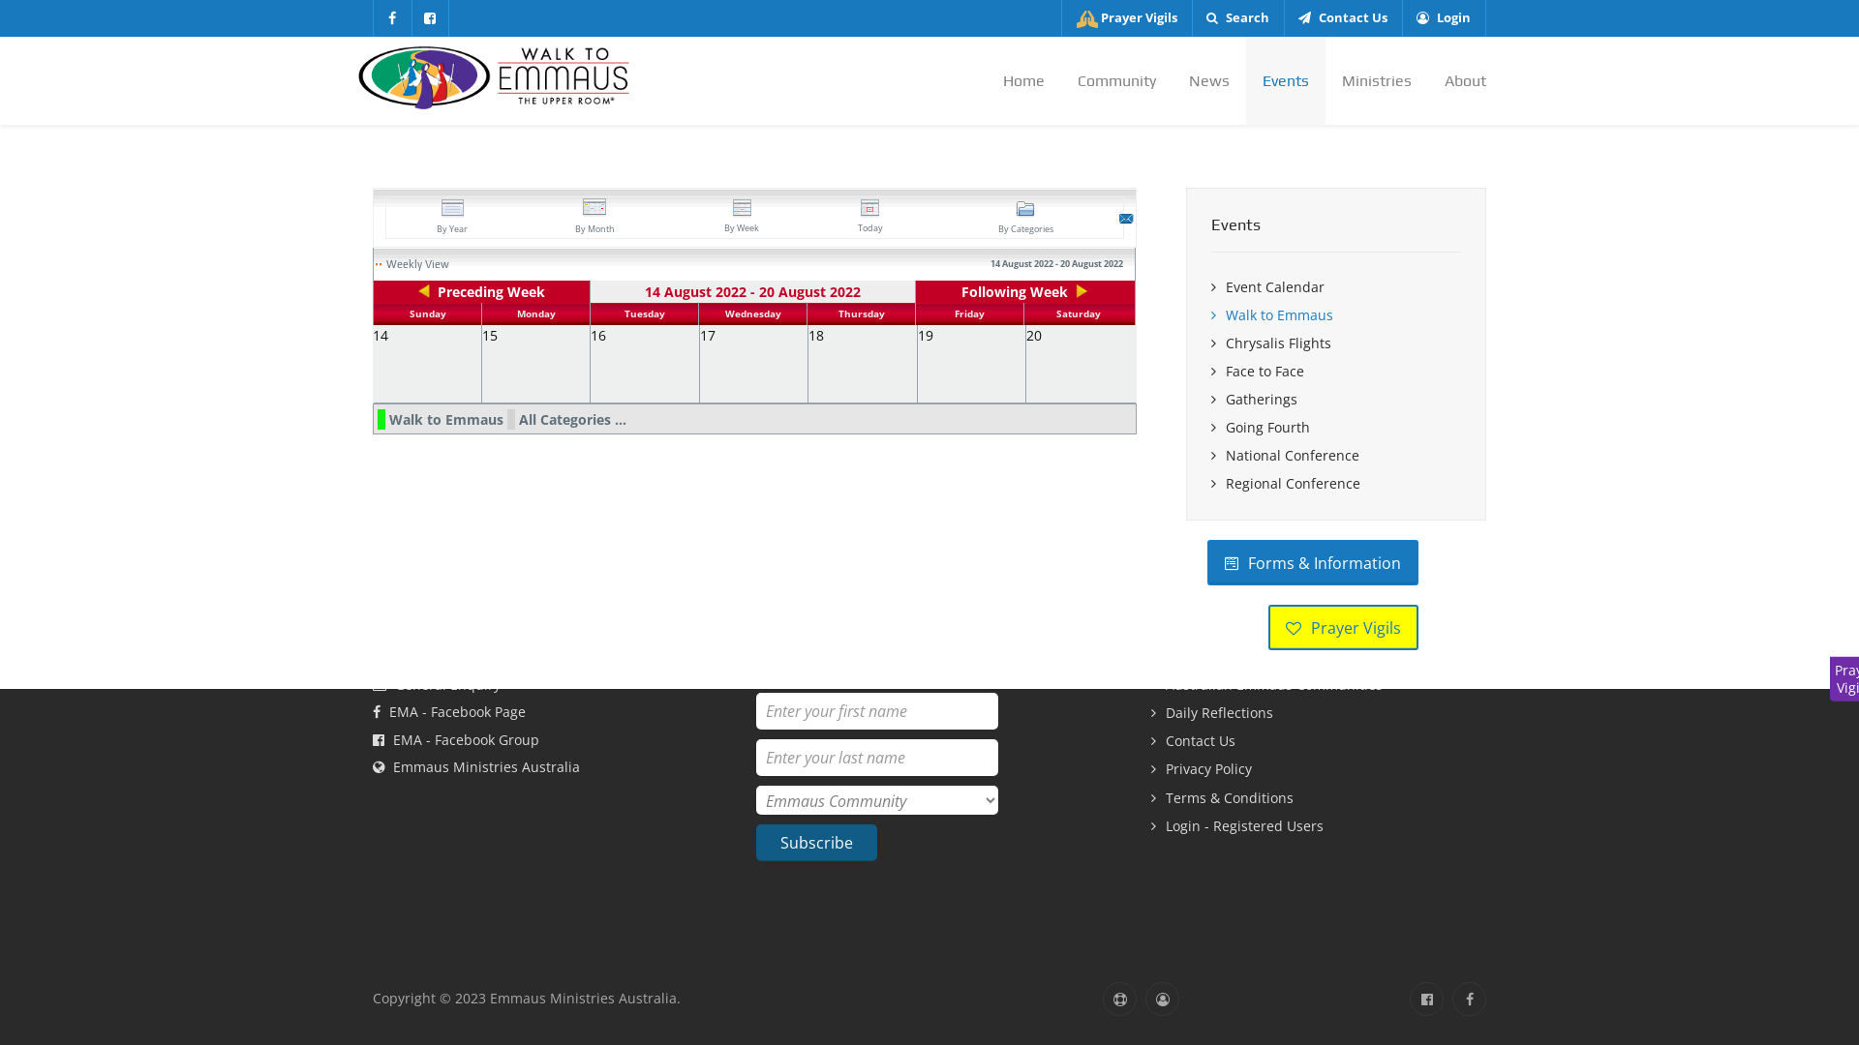 The width and height of the screenshot is (1859, 1045). I want to click on Events, so click(1286, 81).